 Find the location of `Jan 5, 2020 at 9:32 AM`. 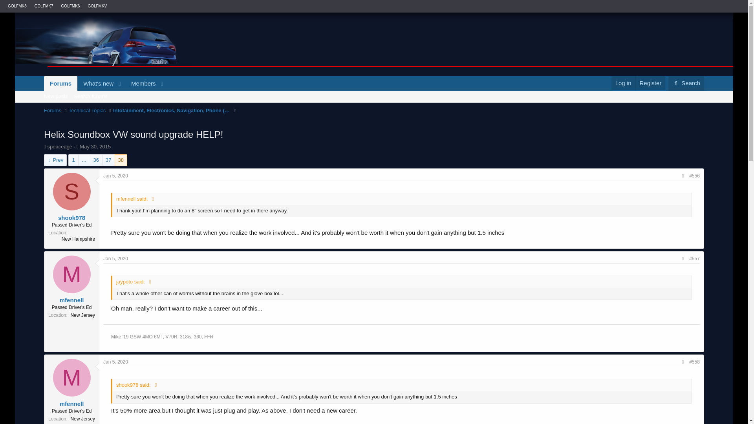

Jan 5, 2020 at 9:32 AM is located at coordinates (115, 175).